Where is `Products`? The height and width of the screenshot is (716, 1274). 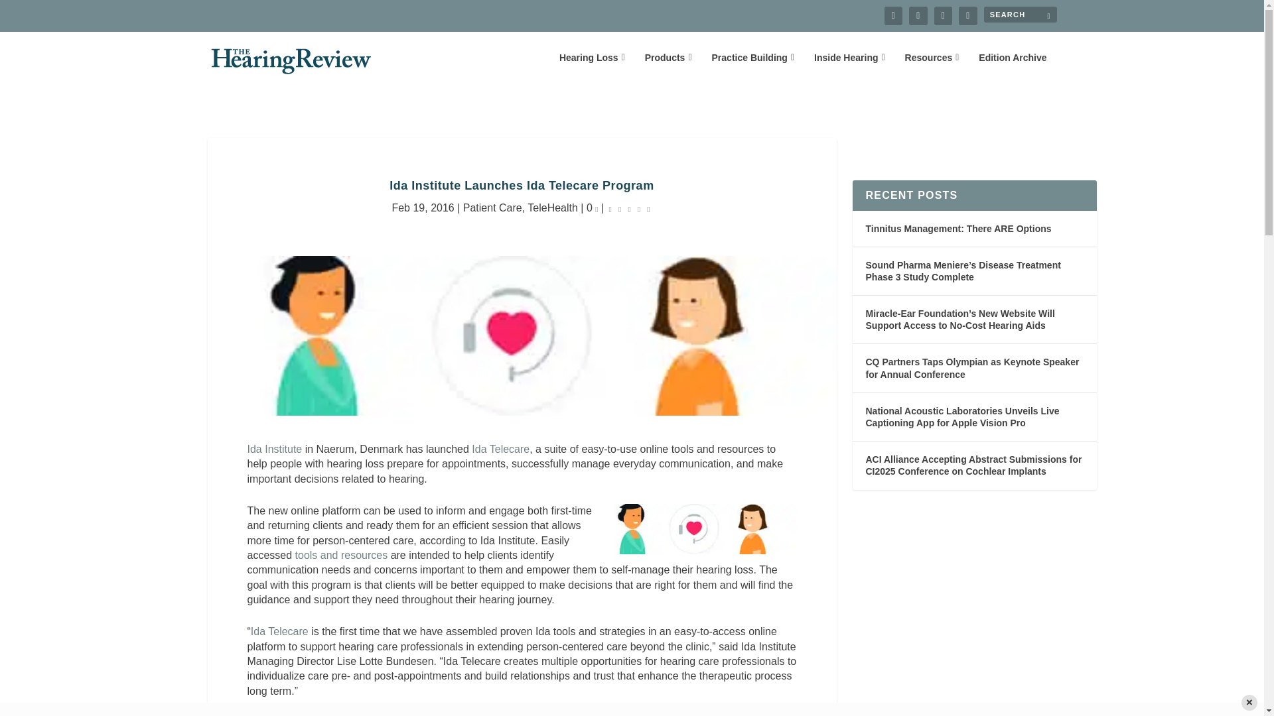 Products is located at coordinates (668, 68).